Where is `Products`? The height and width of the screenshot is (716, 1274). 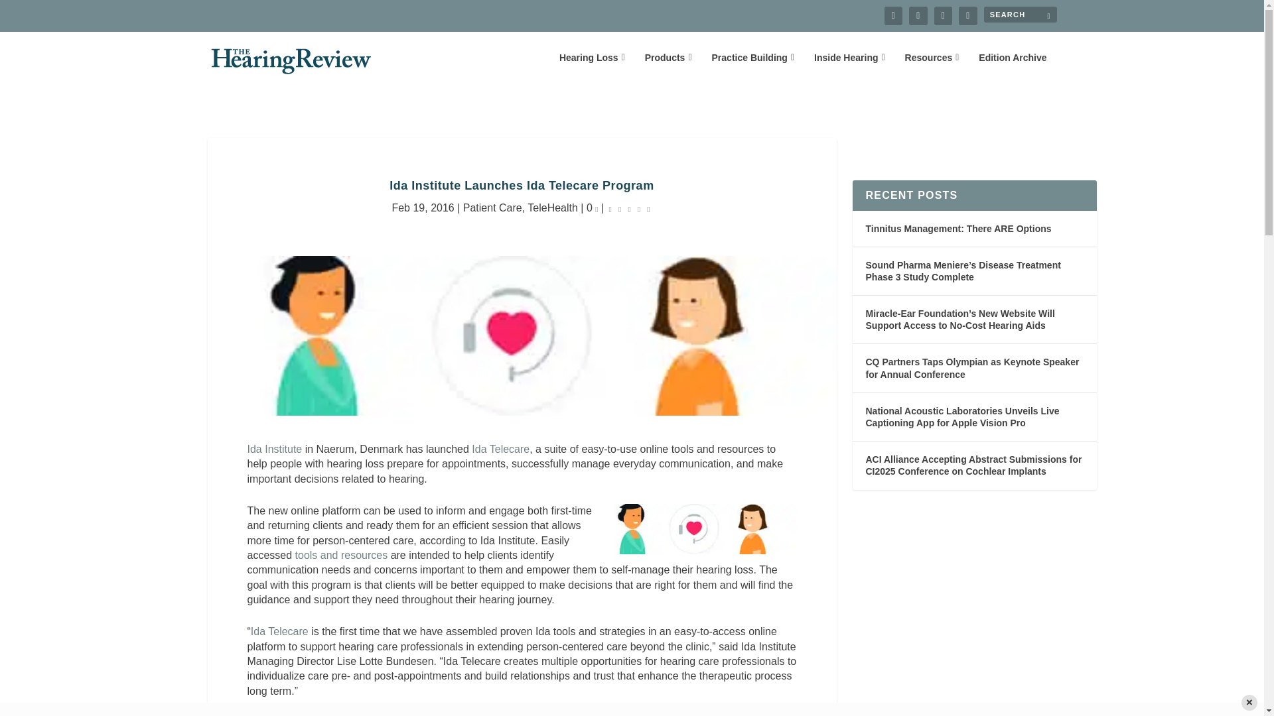 Products is located at coordinates (668, 68).